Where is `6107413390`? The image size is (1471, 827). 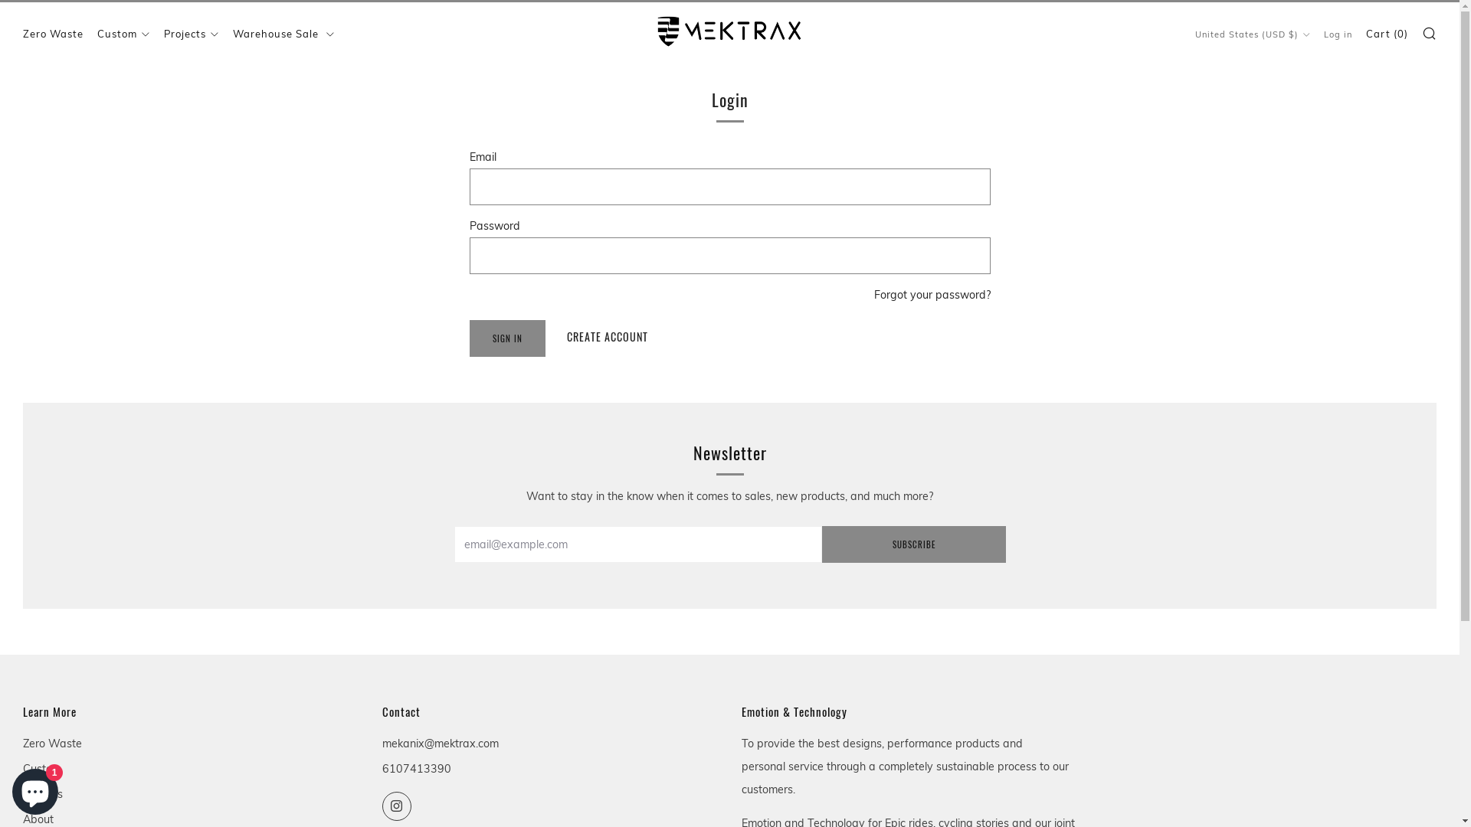
6107413390 is located at coordinates (417, 769).